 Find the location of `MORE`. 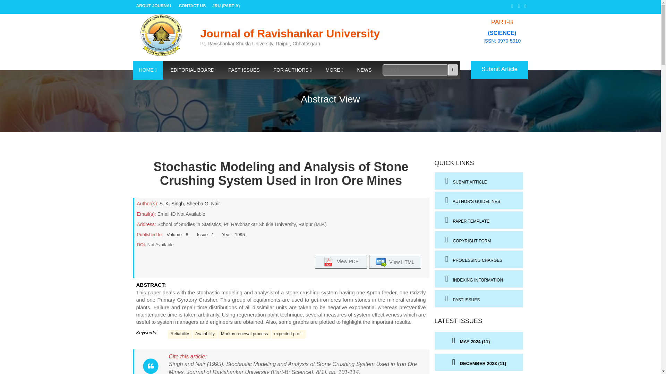

MORE is located at coordinates (334, 70).